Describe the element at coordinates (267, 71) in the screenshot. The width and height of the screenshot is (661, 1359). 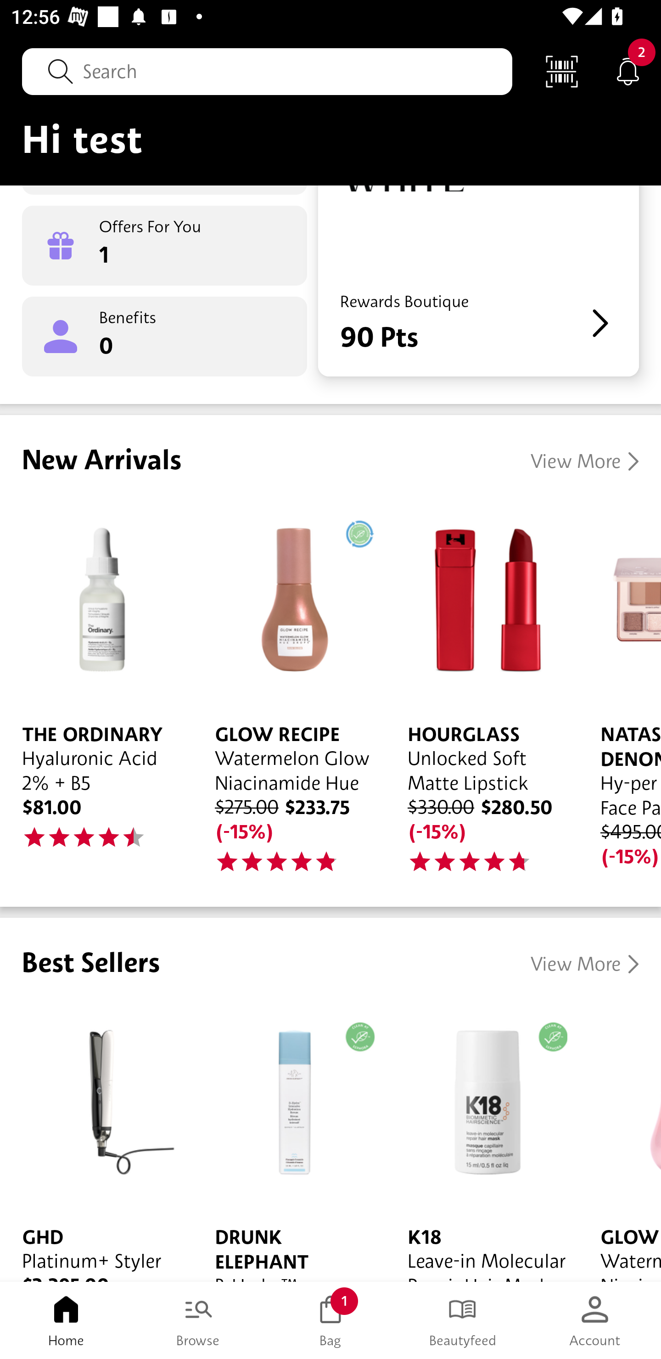
I see `Search` at that location.